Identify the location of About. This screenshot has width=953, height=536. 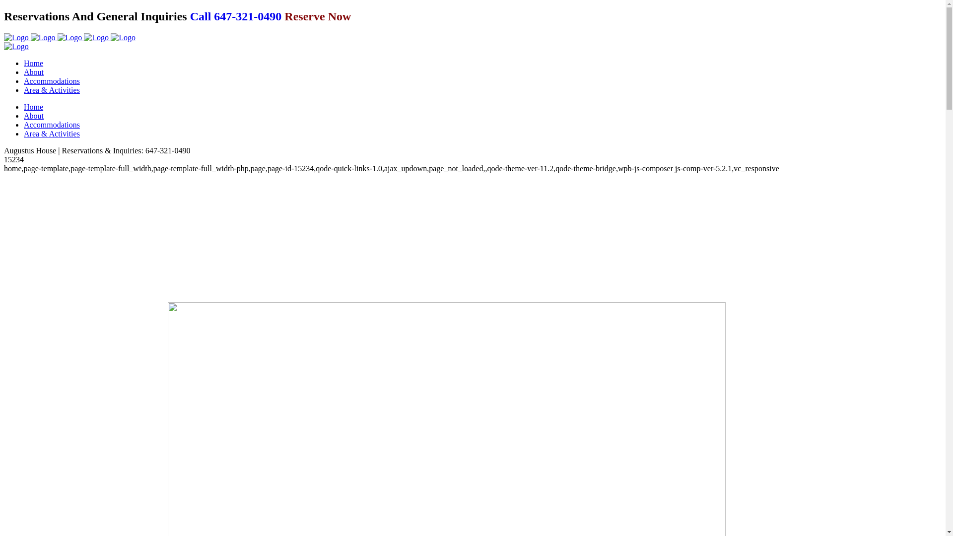
(34, 116).